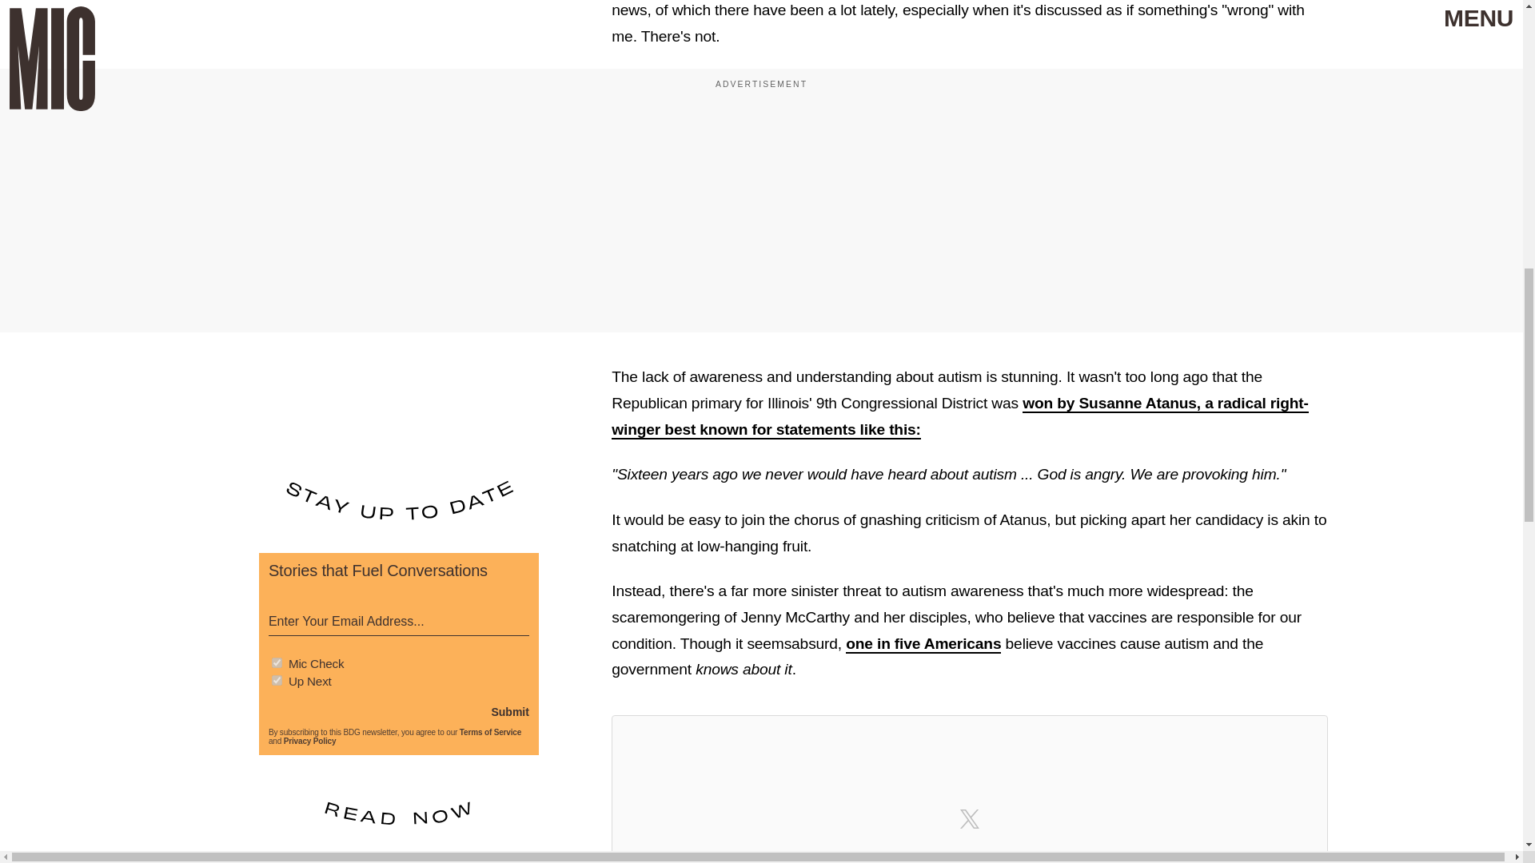 The width and height of the screenshot is (1535, 863). I want to click on Submit, so click(509, 711).